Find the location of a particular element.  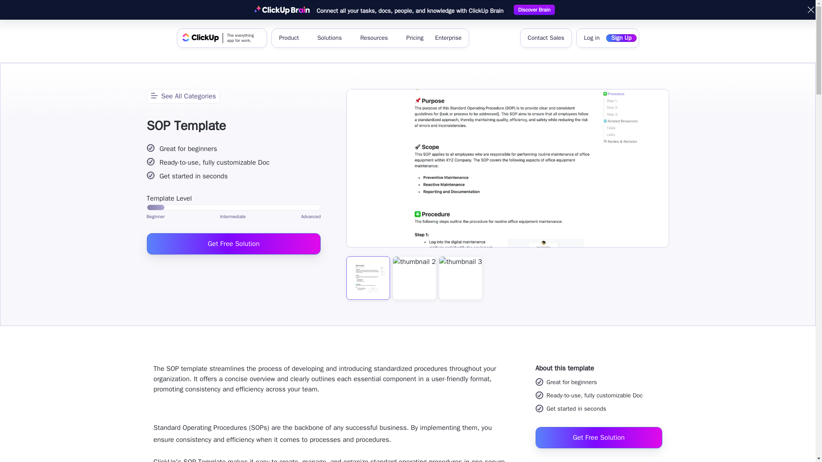

Close banner is located at coordinates (811, 10).